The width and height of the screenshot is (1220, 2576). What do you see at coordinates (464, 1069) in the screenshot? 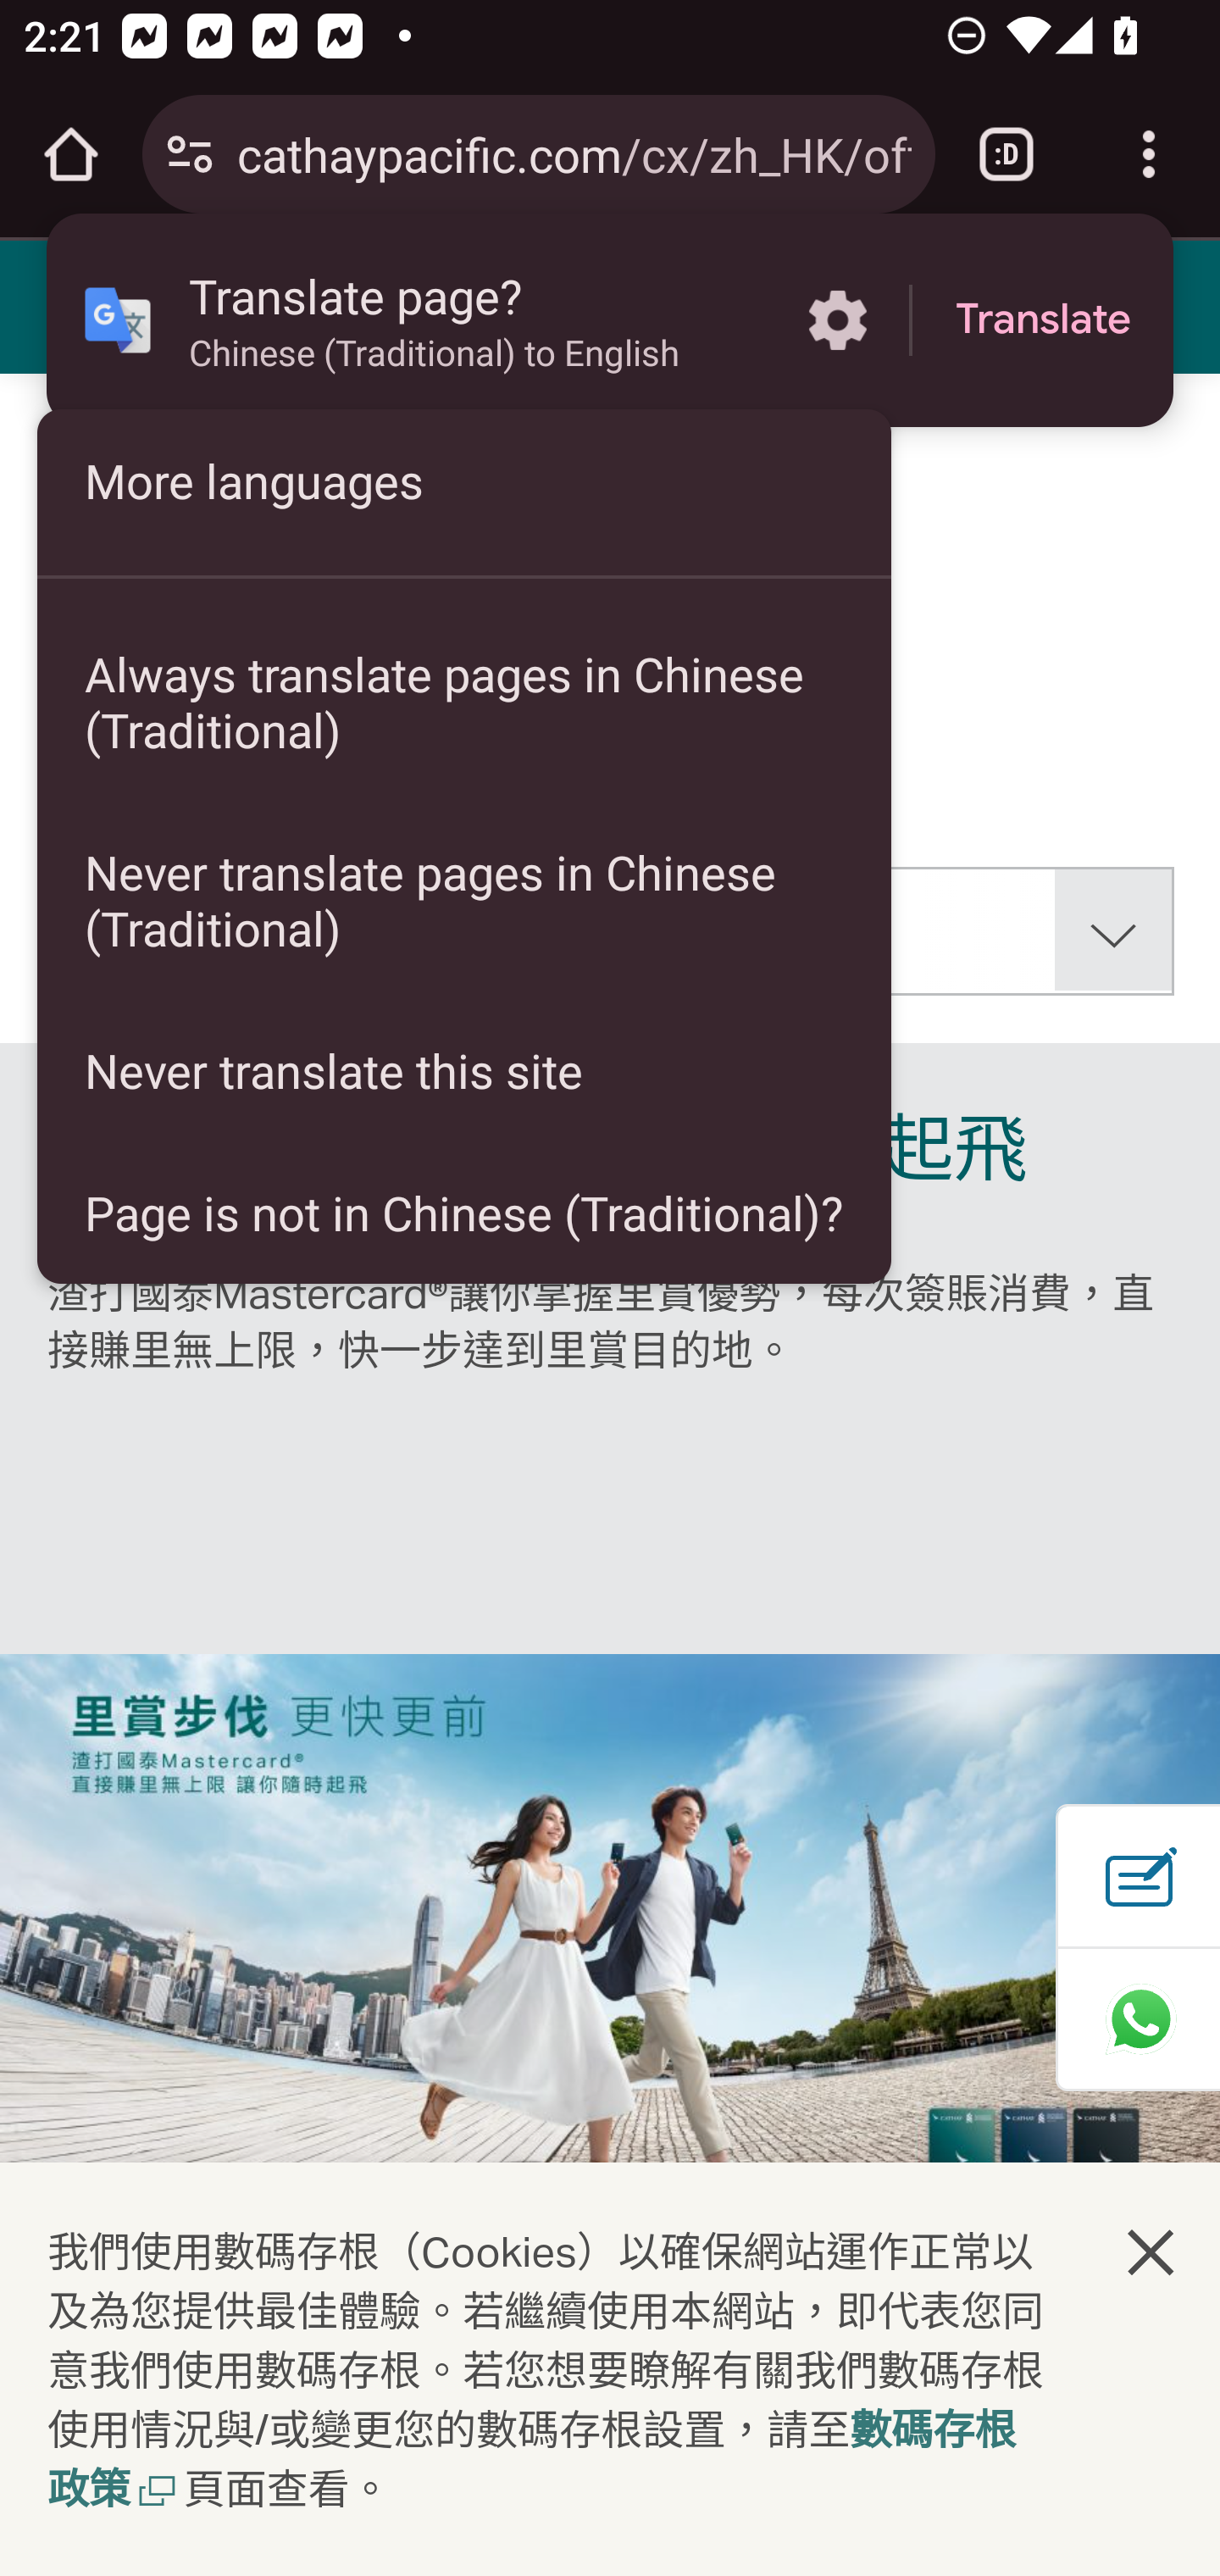
I see `Never translate this site` at bounding box center [464, 1069].